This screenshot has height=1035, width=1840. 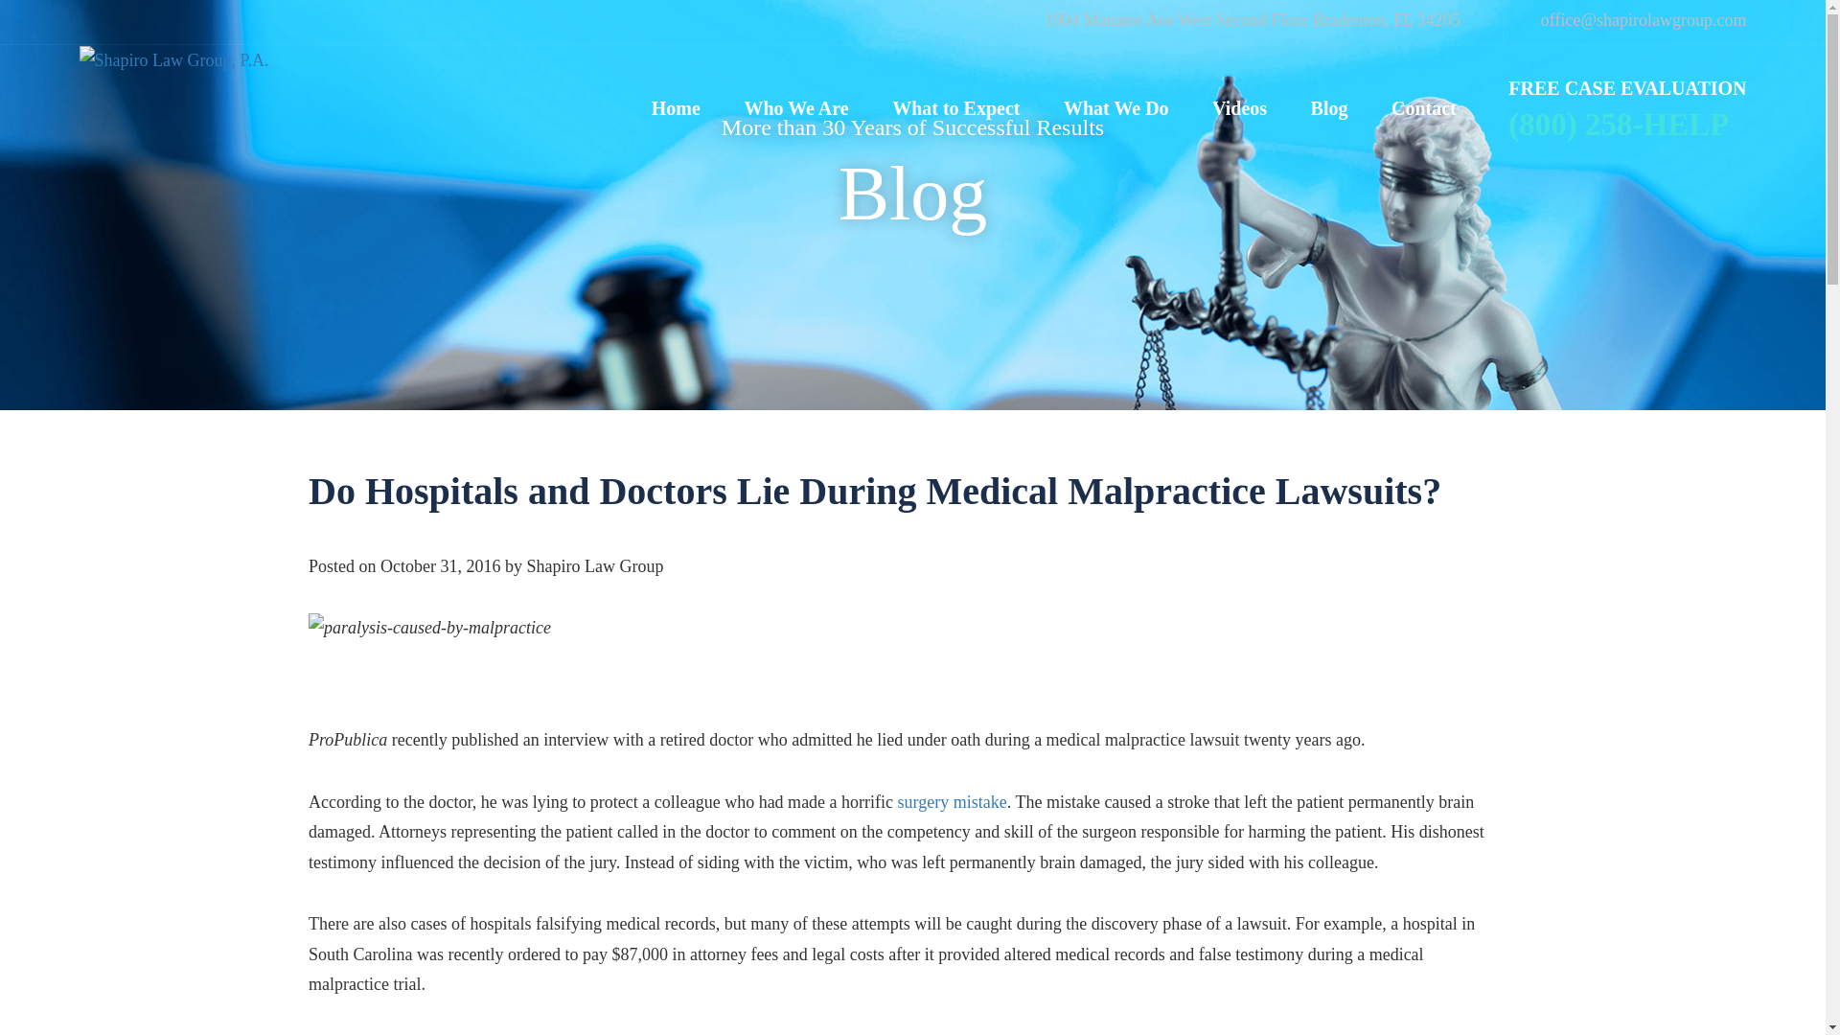 I want to click on paralysis-caused-by-malpractice, so click(x=429, y=629).